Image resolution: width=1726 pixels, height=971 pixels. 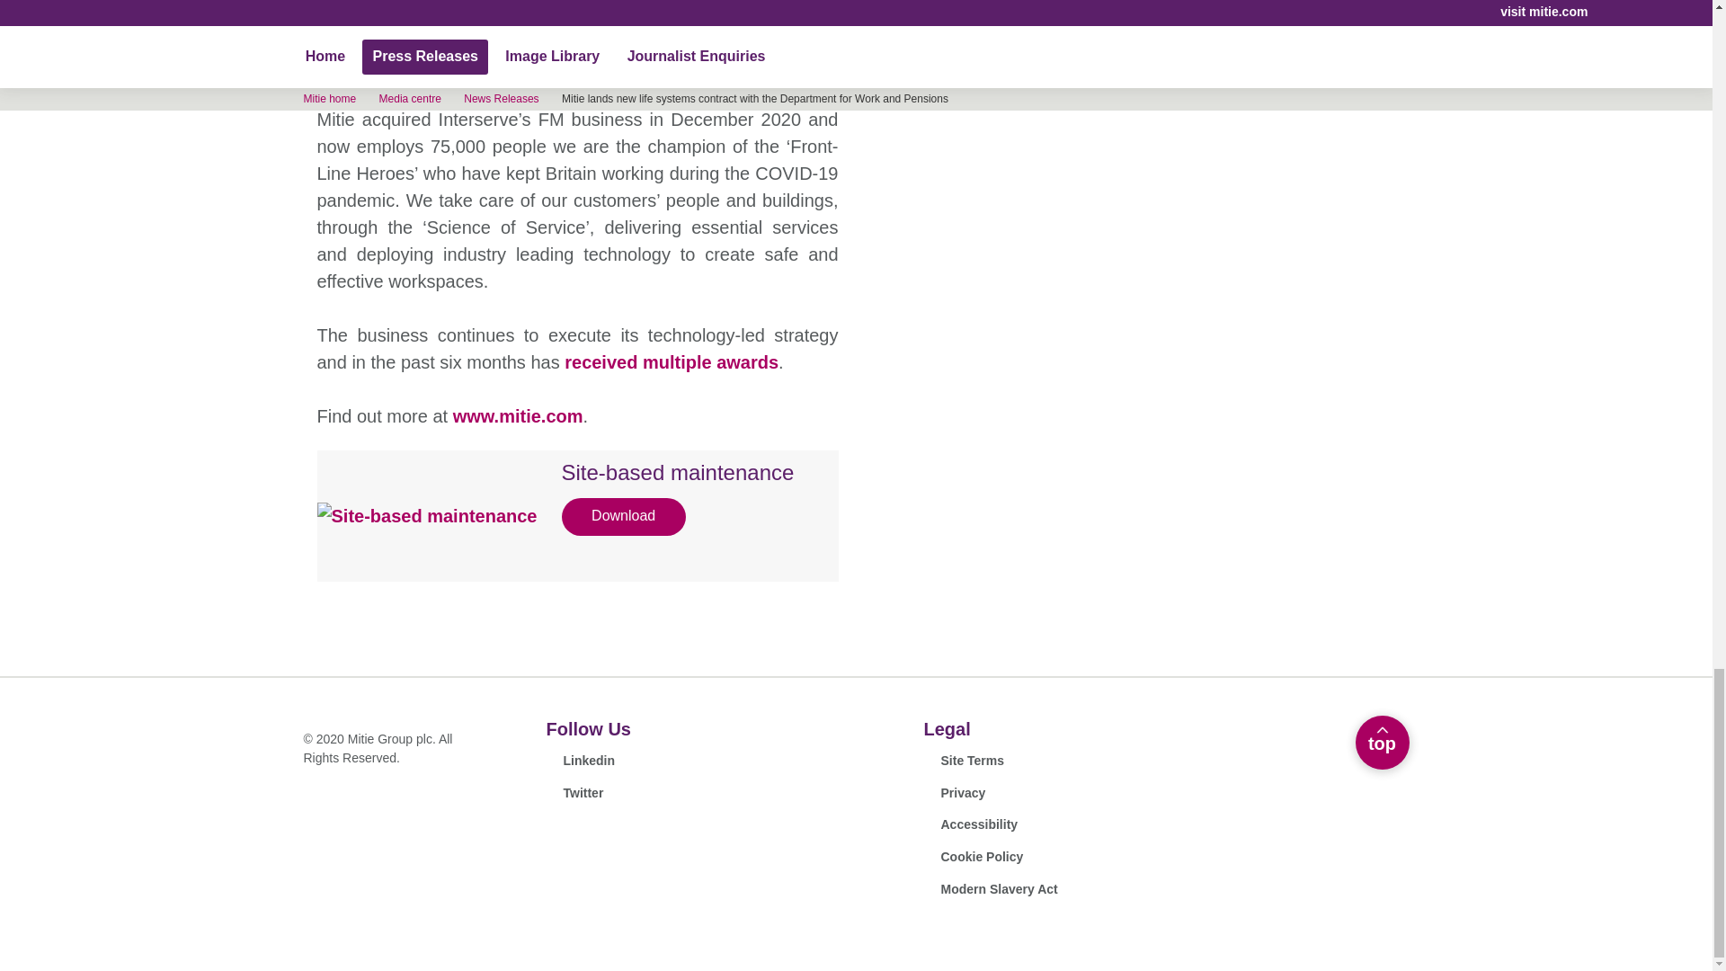 What do you see at coordinates (964, 761) in the screenshot?
I see `www.mitie.com` at bounding box center [964, 761].